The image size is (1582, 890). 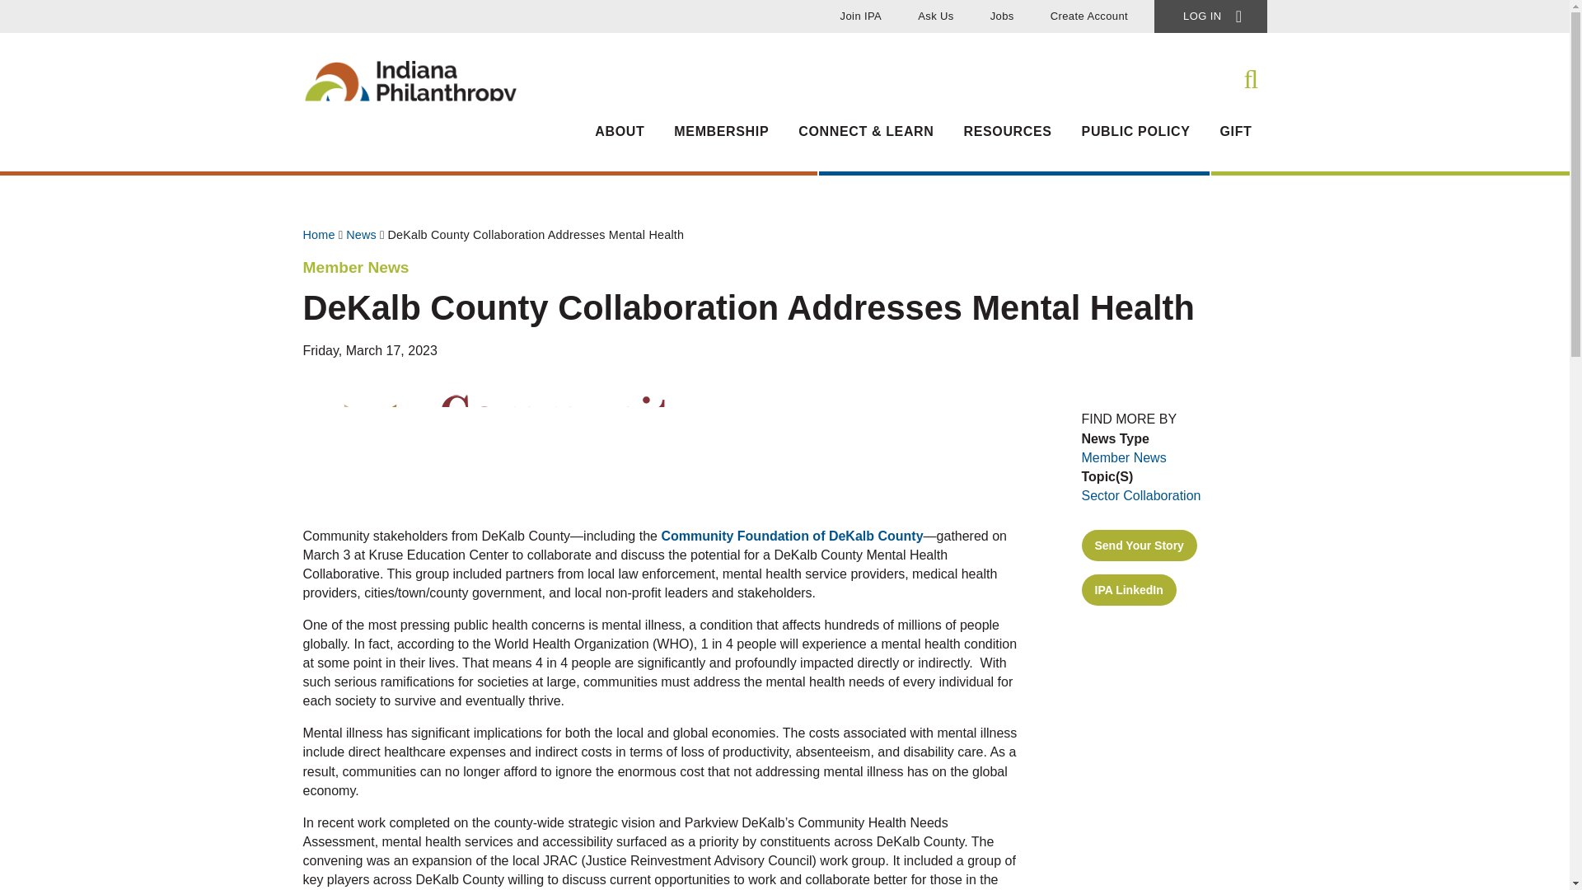 I want to click on LOG IN, so click(x=1210, y=16).